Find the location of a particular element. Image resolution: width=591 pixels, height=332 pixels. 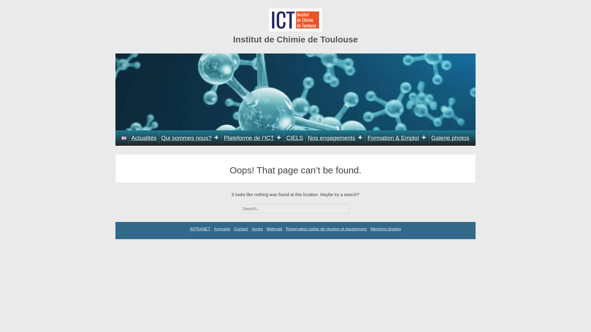

Qui sommes nous? is located at coordinates (190, 138).